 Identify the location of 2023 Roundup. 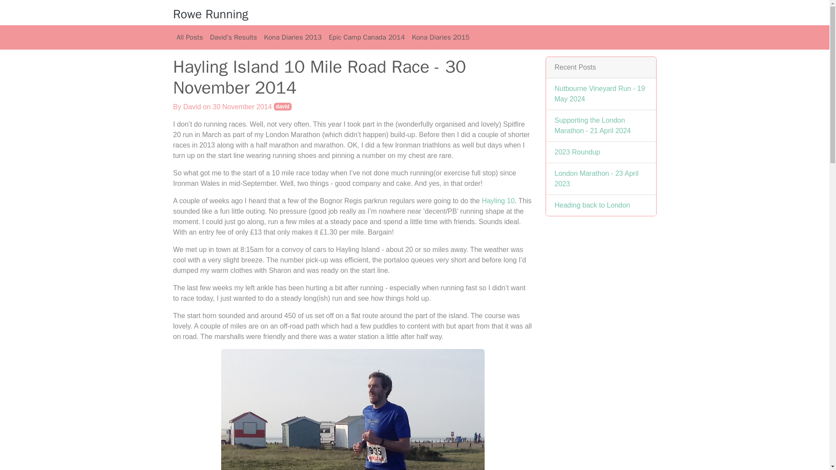
(577, 152).